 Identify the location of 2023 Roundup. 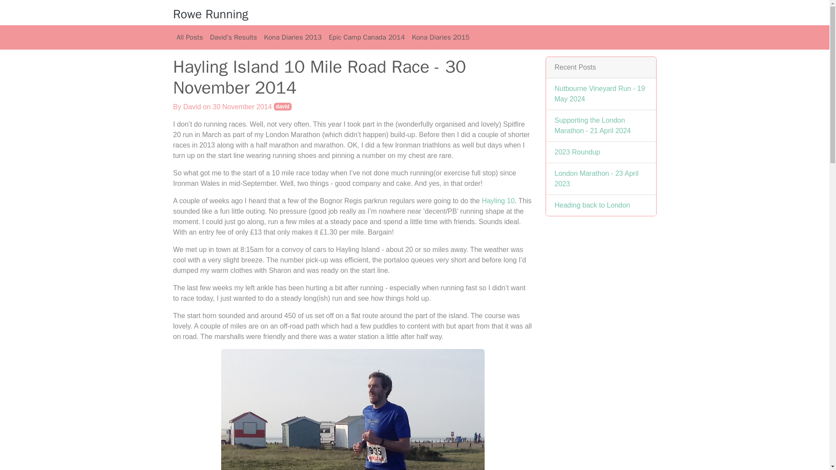
(577, 152).